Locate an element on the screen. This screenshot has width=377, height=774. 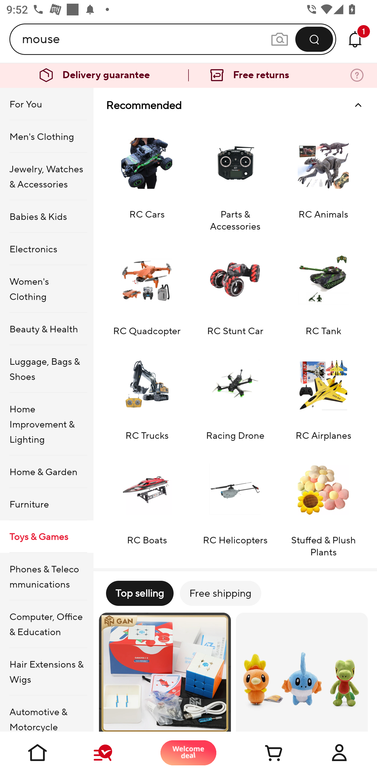
Free shipping is located at coordinates (220, 593).